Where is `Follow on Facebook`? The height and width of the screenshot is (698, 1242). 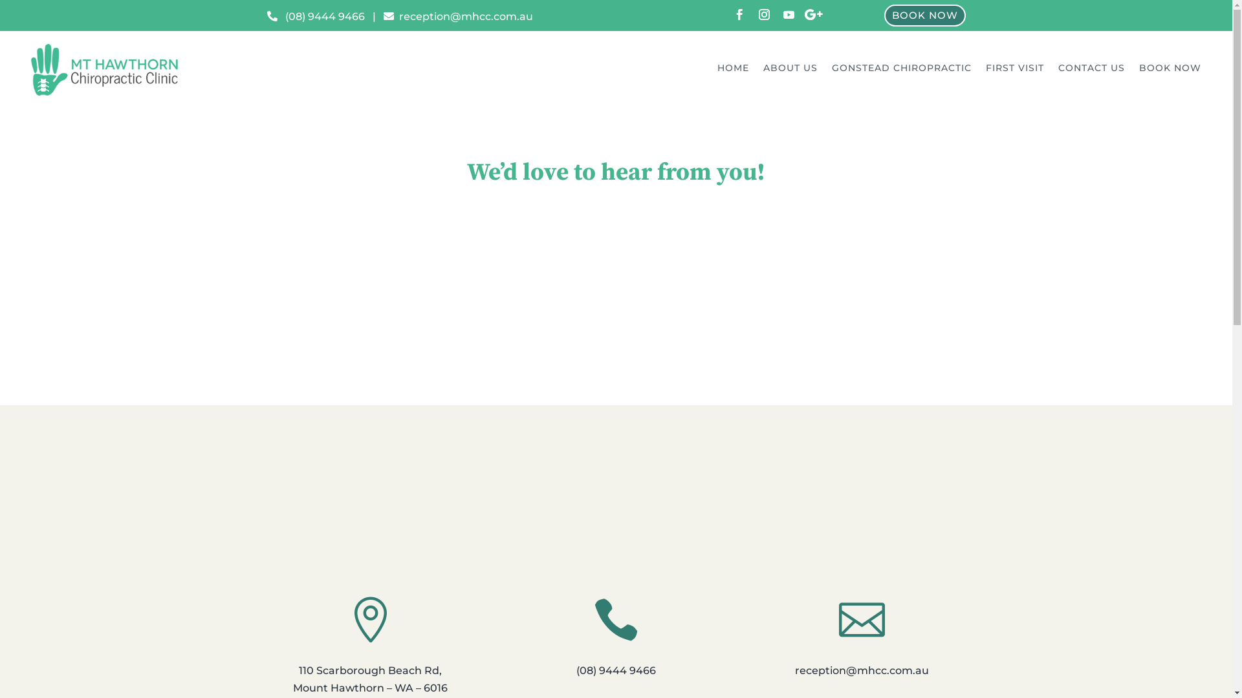
Follow on Facebook is located at coordinates (739, 15).